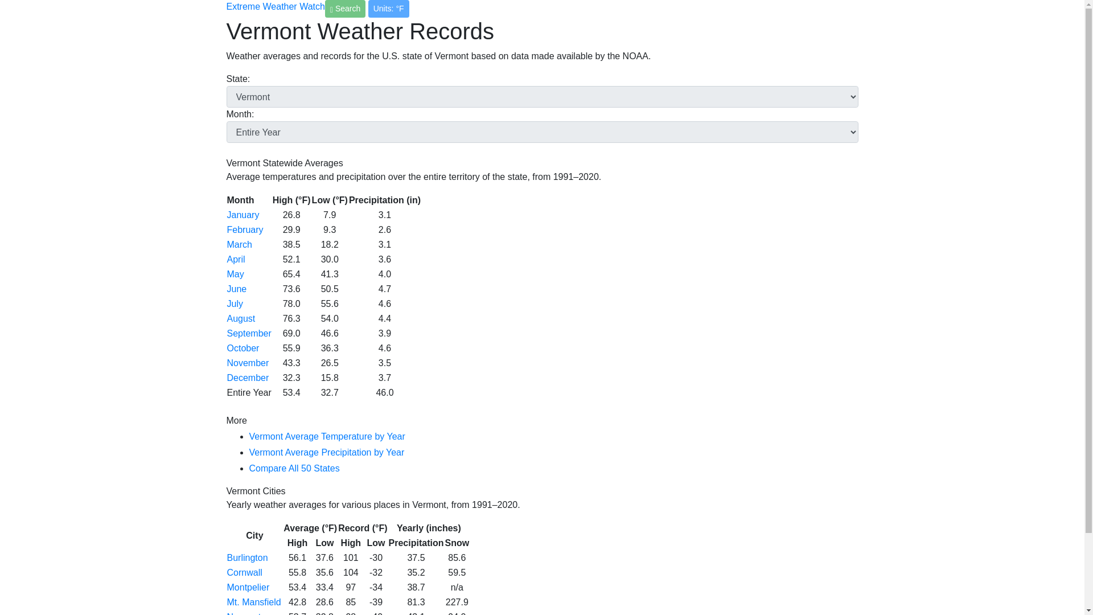  Describe the element at coordinates (240, 318) in the screenshot. I see `August` at that location.